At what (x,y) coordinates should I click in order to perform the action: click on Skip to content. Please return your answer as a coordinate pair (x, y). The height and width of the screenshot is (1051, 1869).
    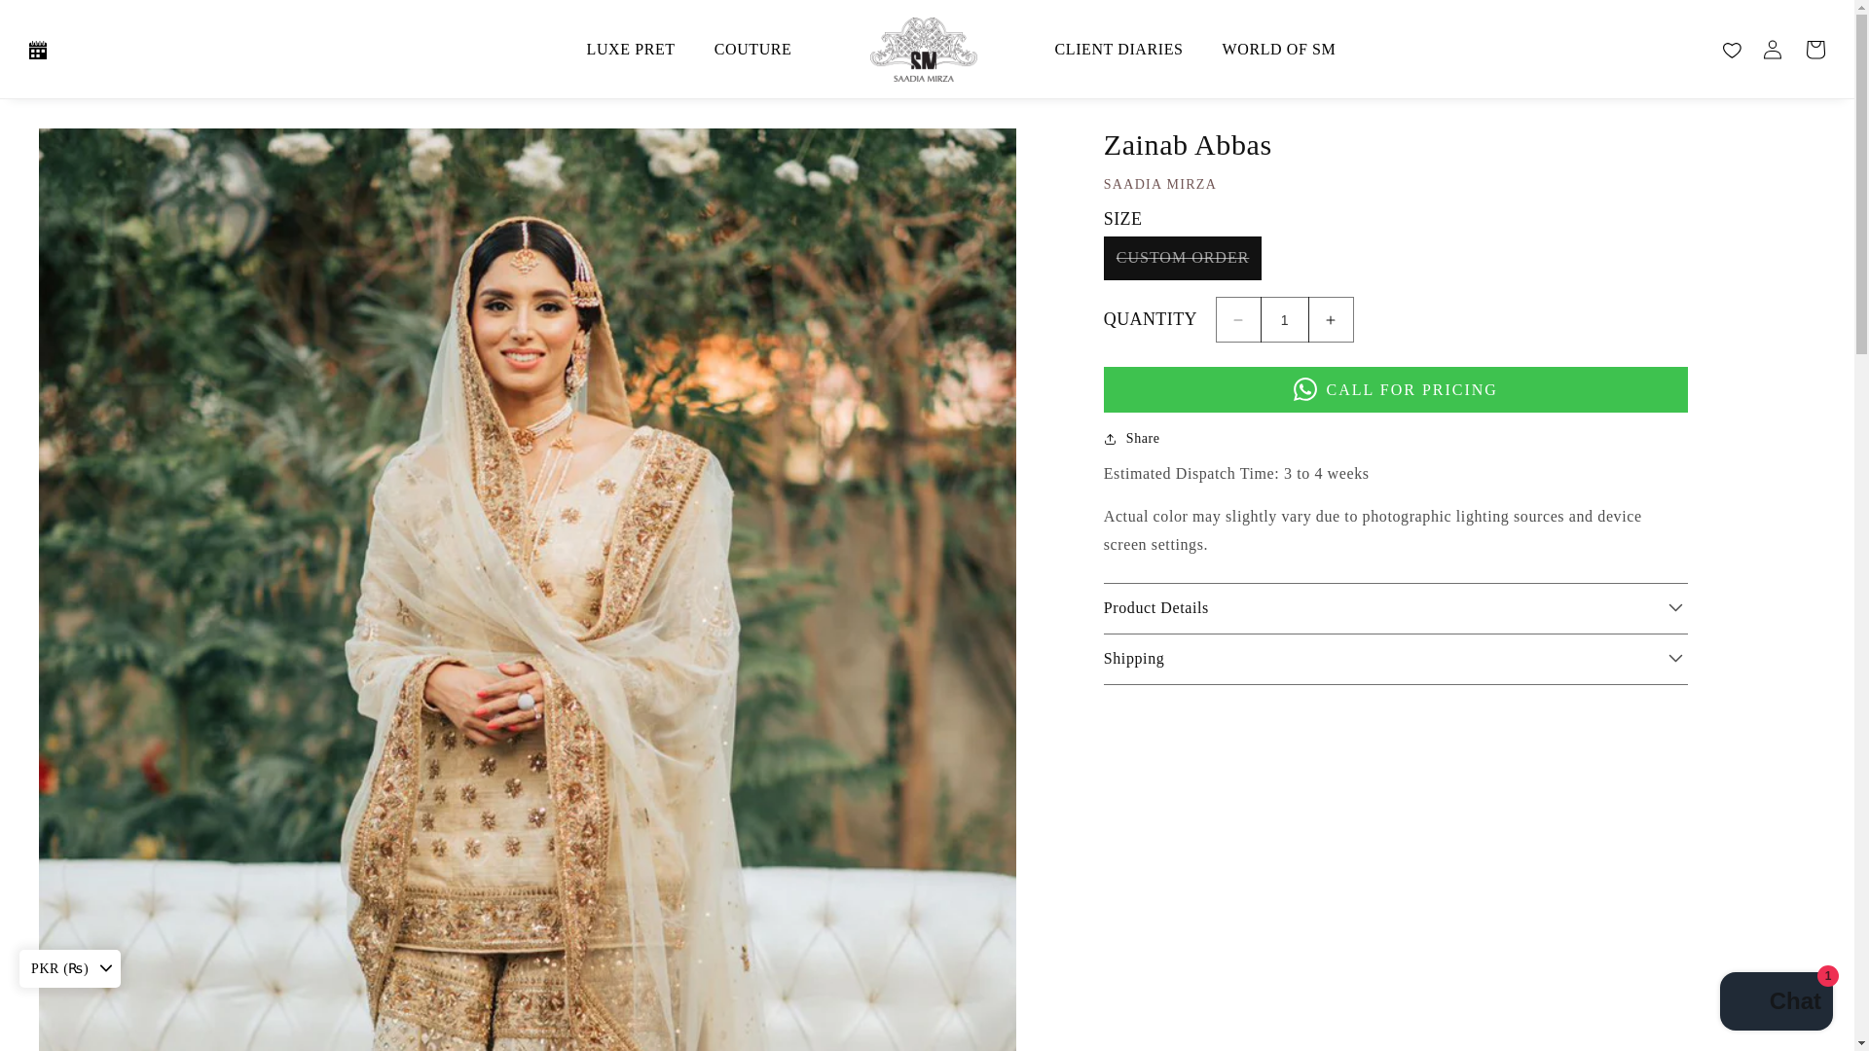
    Looking at the image, I should click on (58, 22).